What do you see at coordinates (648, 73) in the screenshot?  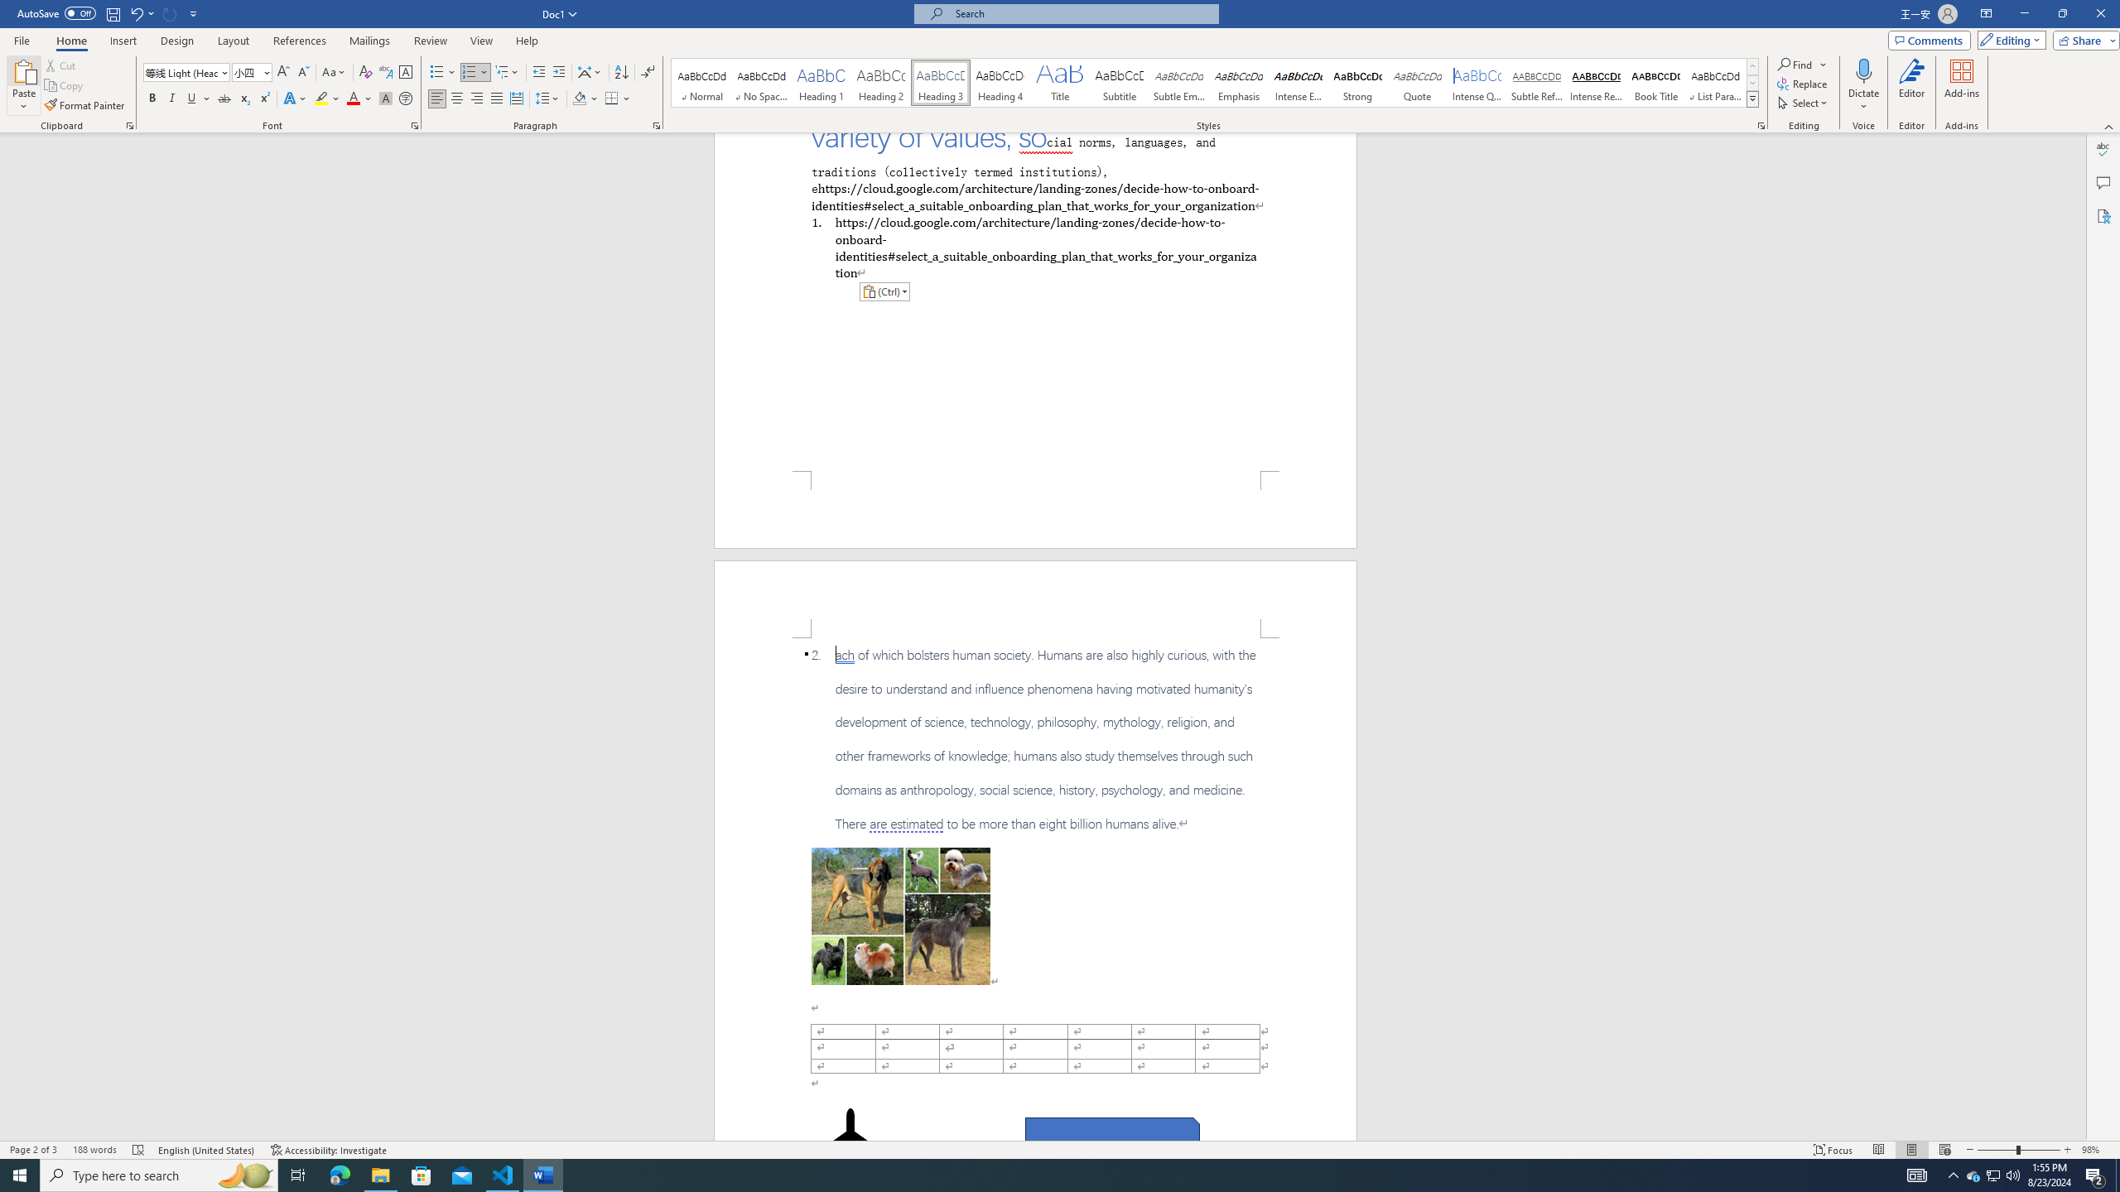 I see `Show/Hide Editing Marks` at bounding box center [648, 73].